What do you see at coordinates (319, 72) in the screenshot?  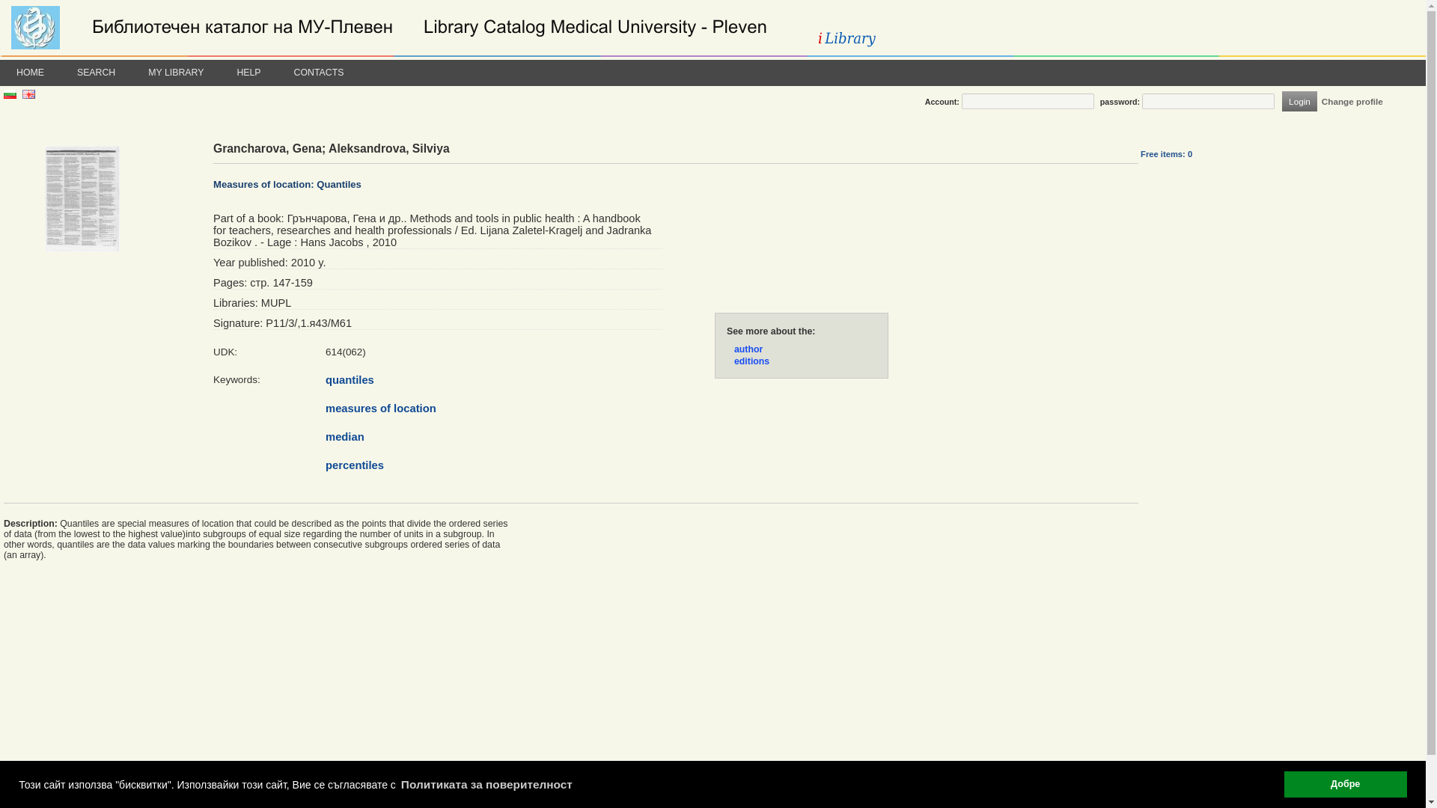 I see `CONTACTS` at bounding box center [319, 72].